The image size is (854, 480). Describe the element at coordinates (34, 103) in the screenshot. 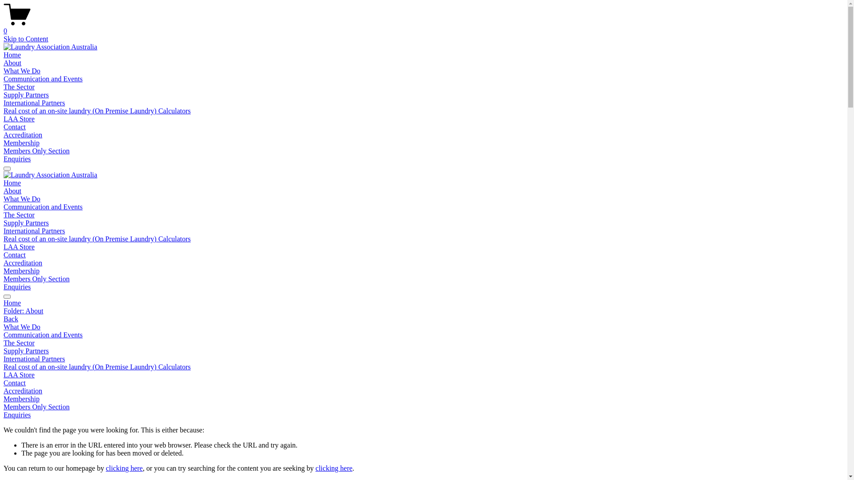

I see `International Partners` at that location.